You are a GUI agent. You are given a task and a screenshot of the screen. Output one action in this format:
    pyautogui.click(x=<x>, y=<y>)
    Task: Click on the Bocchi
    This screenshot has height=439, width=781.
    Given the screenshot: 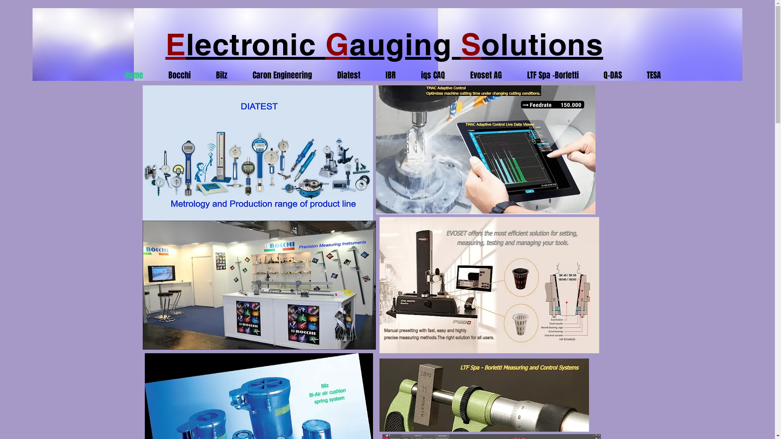 What is the action you would take?
    pyautogui.click(x=172, y=75)
    